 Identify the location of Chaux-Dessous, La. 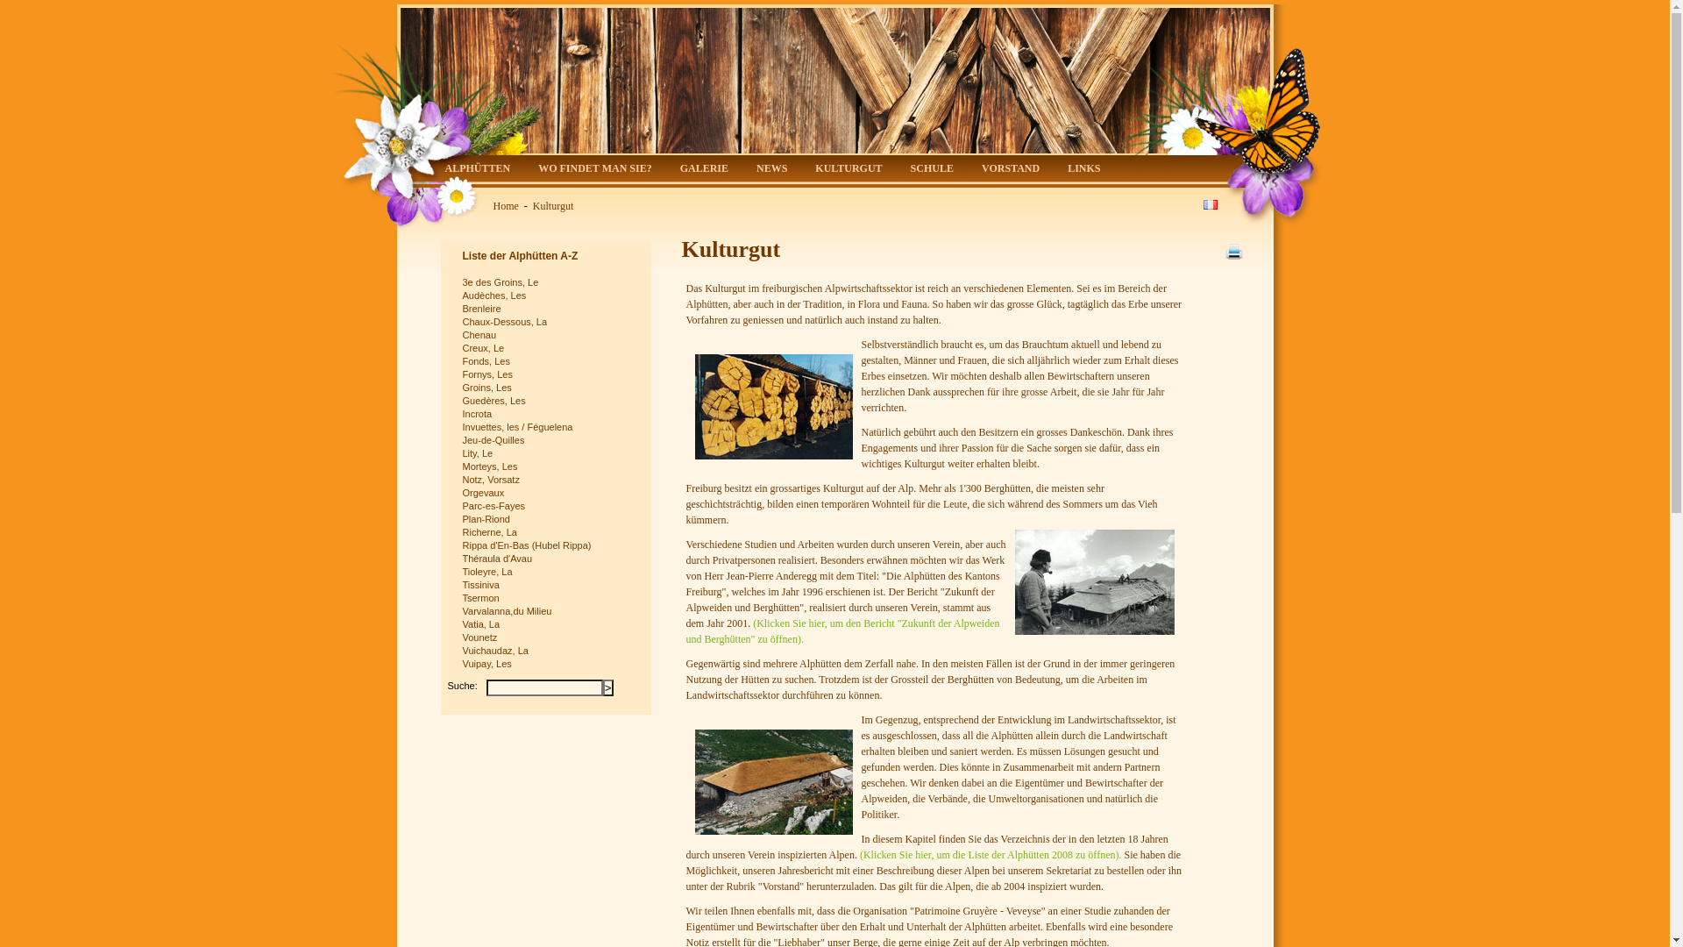
(549, 323).